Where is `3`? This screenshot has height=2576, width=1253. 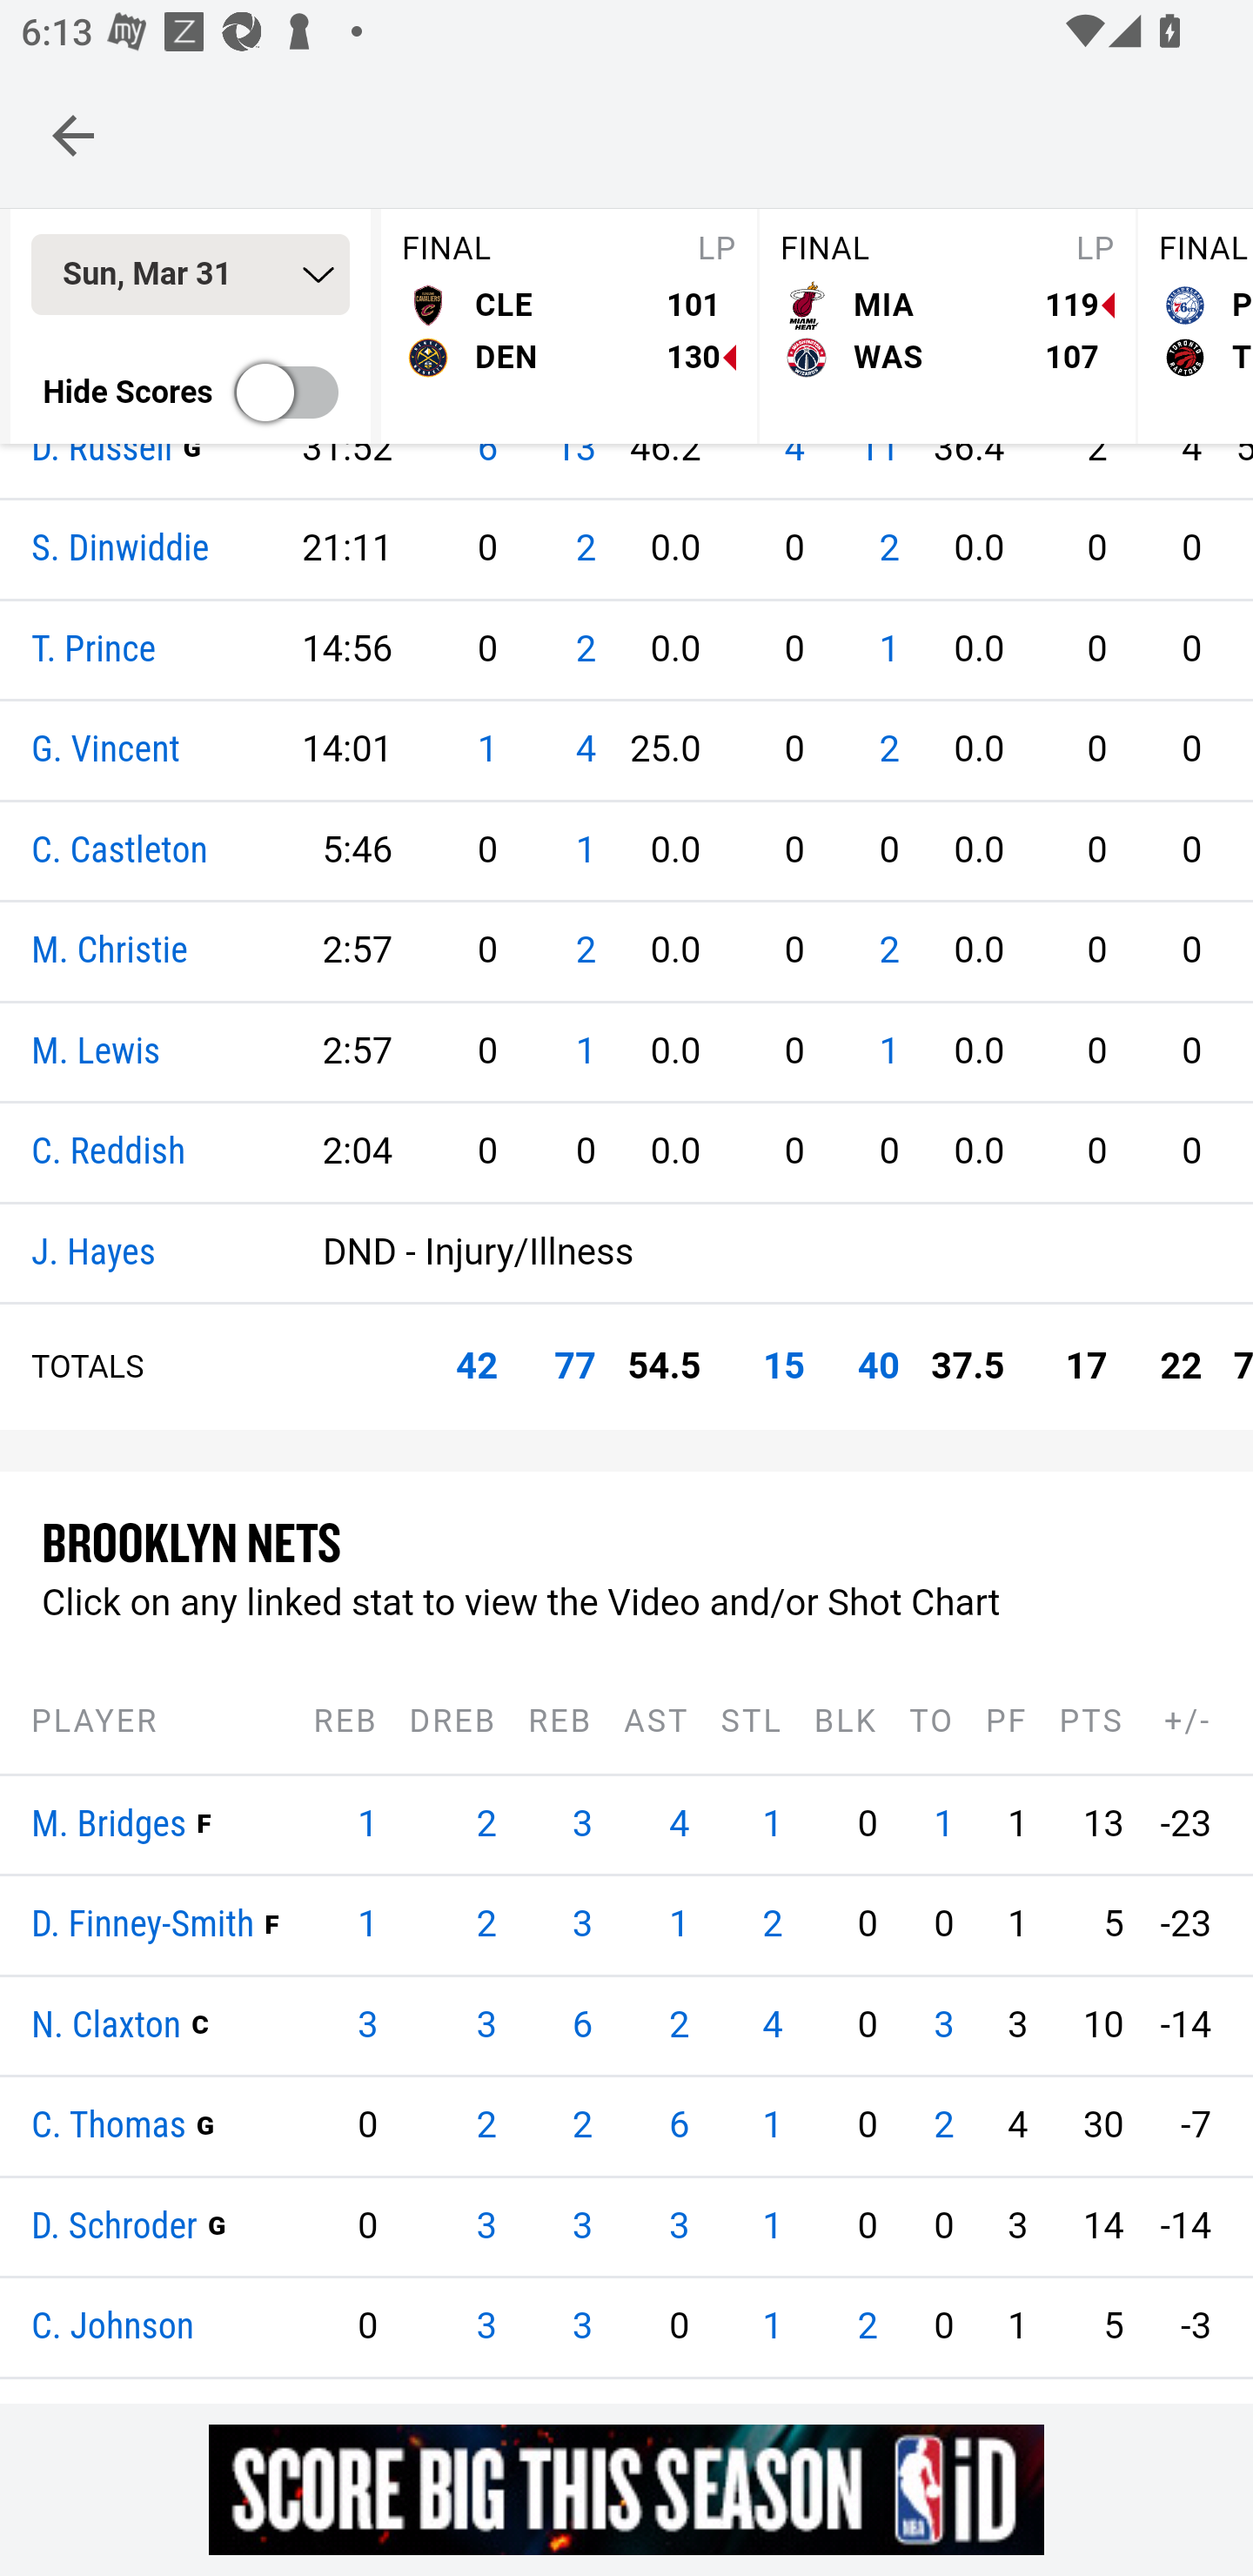
3 is located at coordinates (486, 2226).